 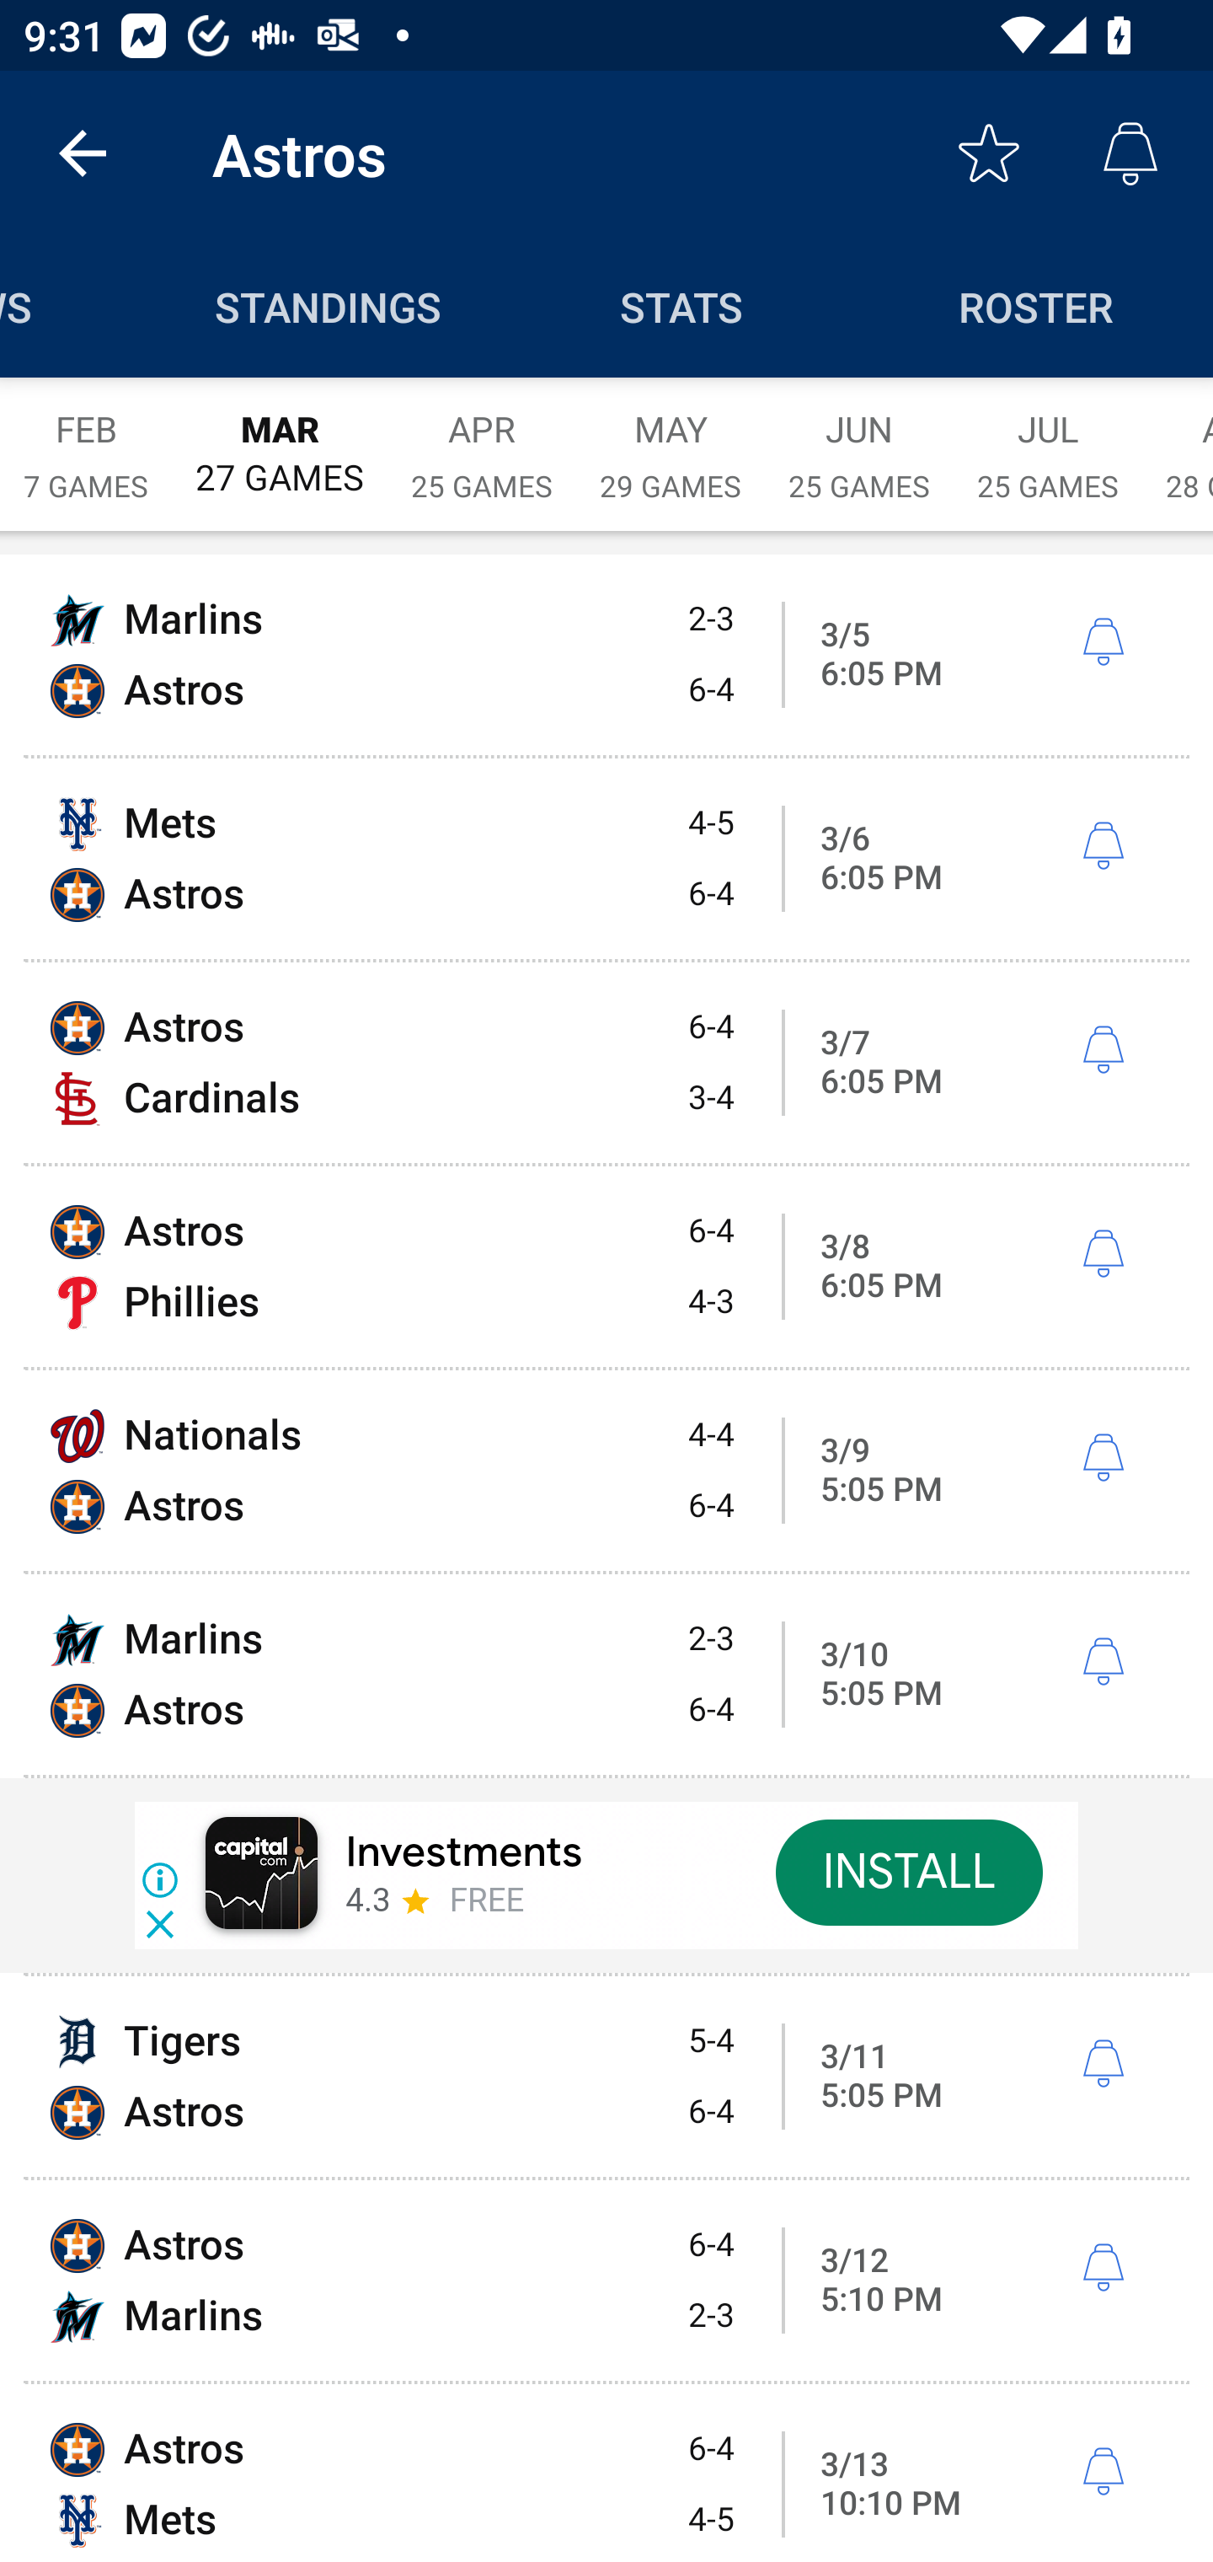 What do you see at coordinates (280, 437) in the screenshot?
I see `MAR 27 GAMES` at bounding box center [280, 437].